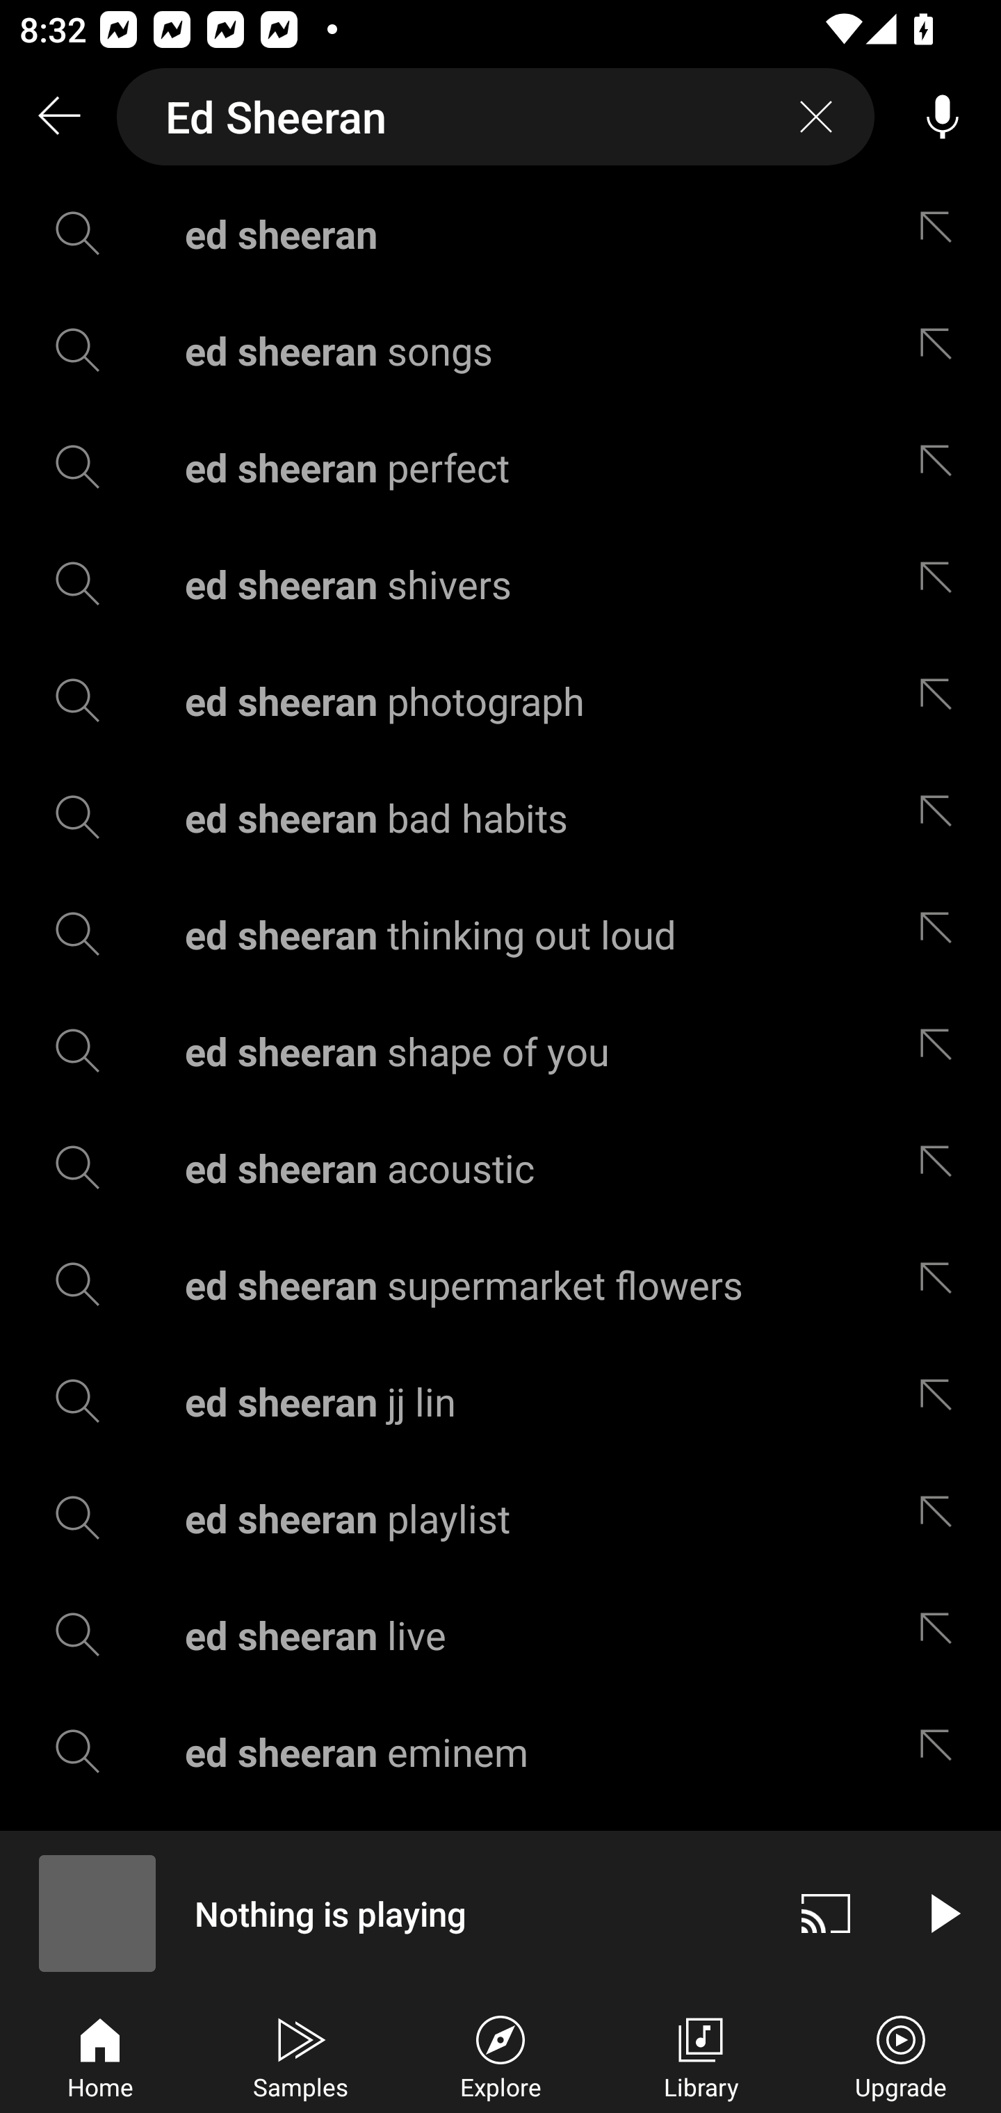 This screenshot has height=2113, width=1001. I want to click on Voice search, so click(943, 117).